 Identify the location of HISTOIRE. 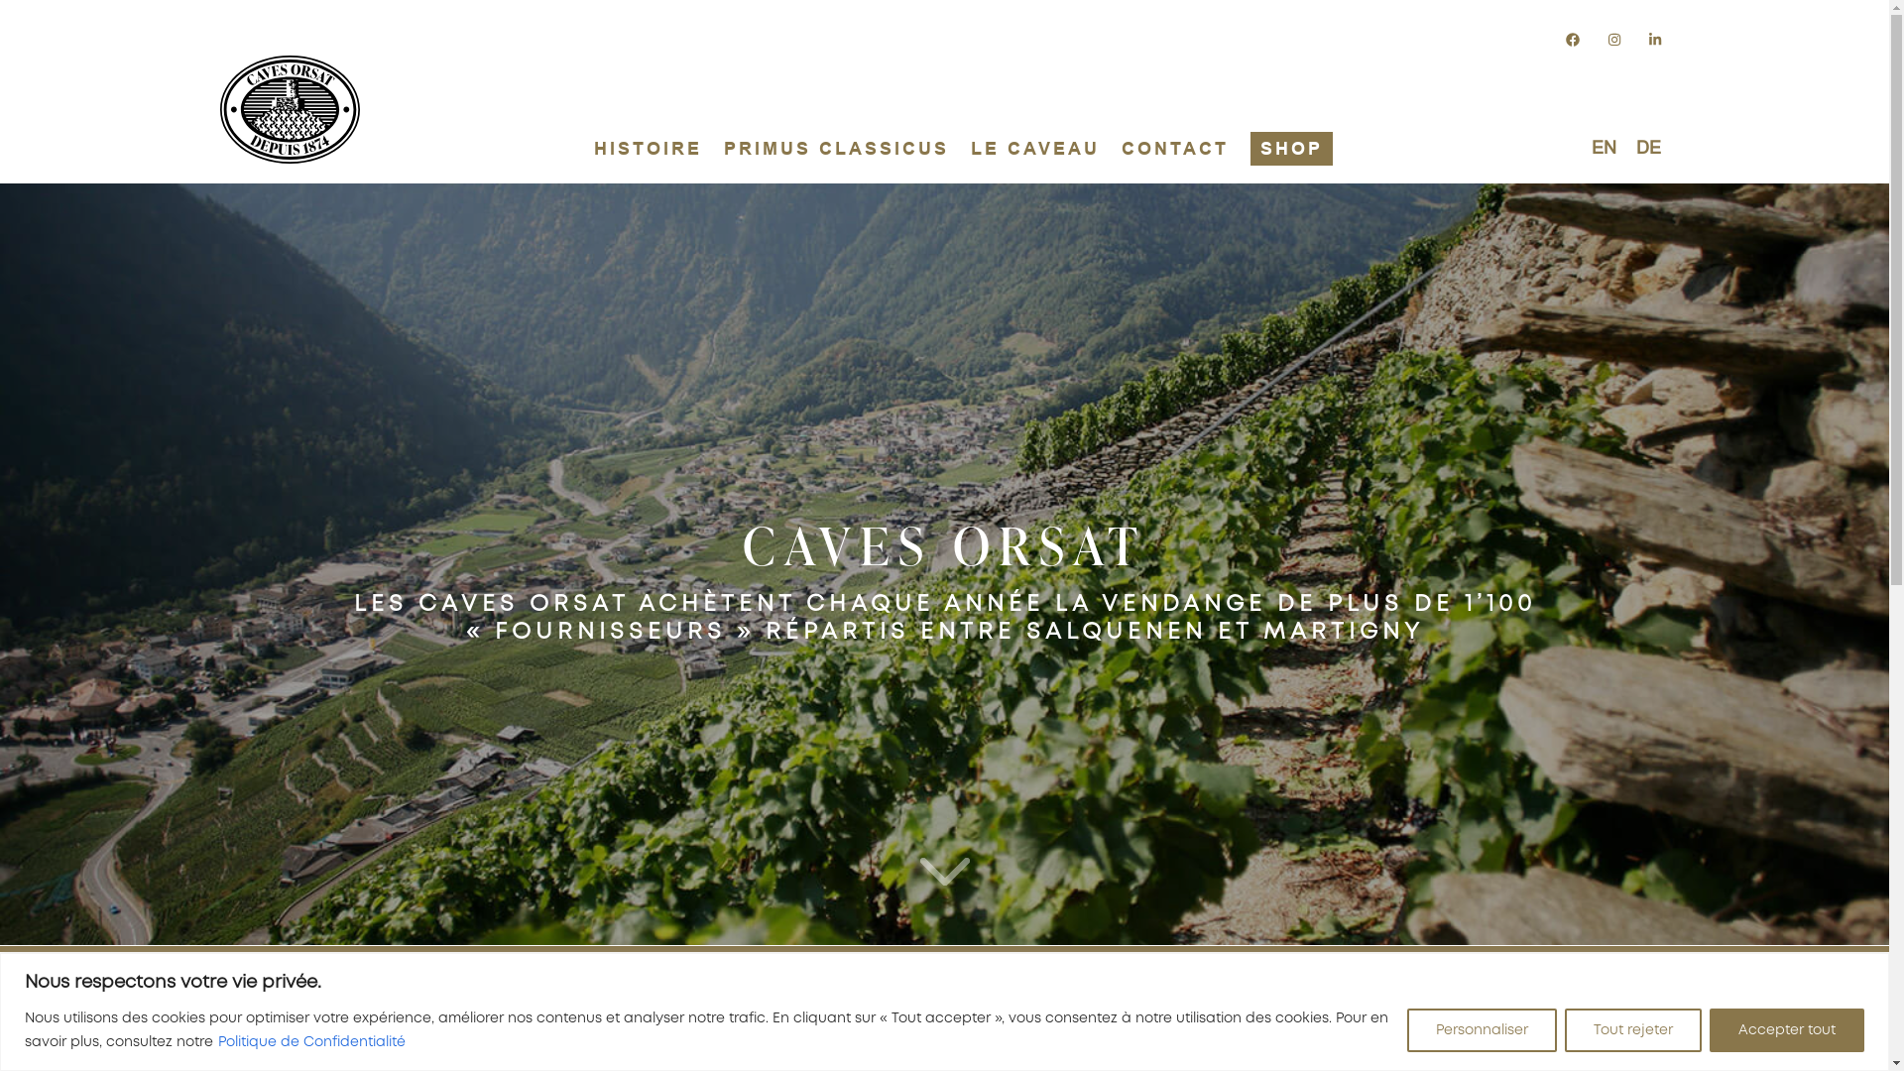
(649, 154).